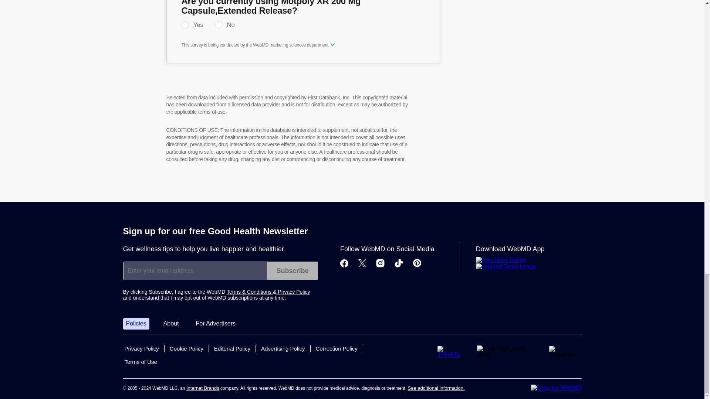 This screenshot has height=399, width=710. What do you see at coordinates (565, 352) in the screenshot?
I see `Adchoices` at bounding box center [565, 352].